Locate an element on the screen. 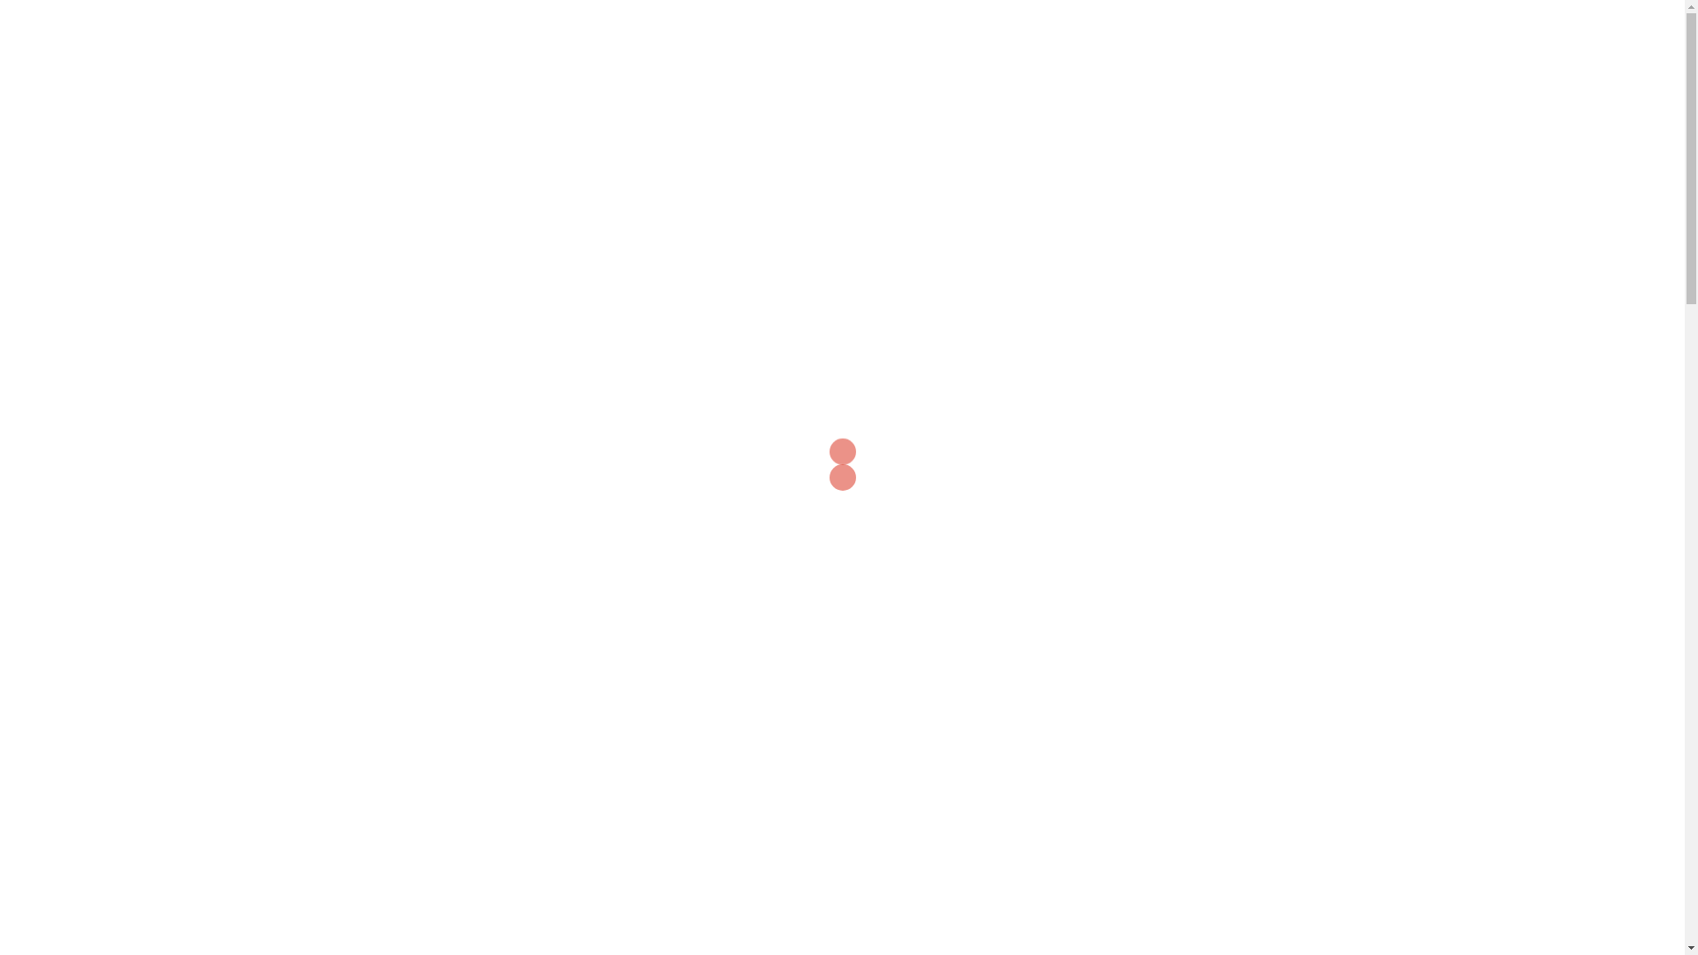  Home is located at coordinates (1006, 62).